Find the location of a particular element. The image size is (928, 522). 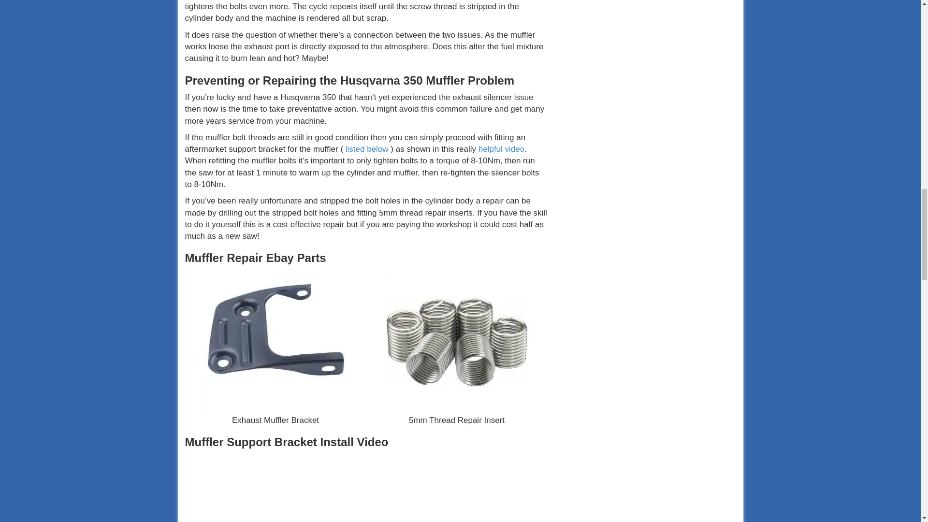

listed below is located at coordinates (367, 149).